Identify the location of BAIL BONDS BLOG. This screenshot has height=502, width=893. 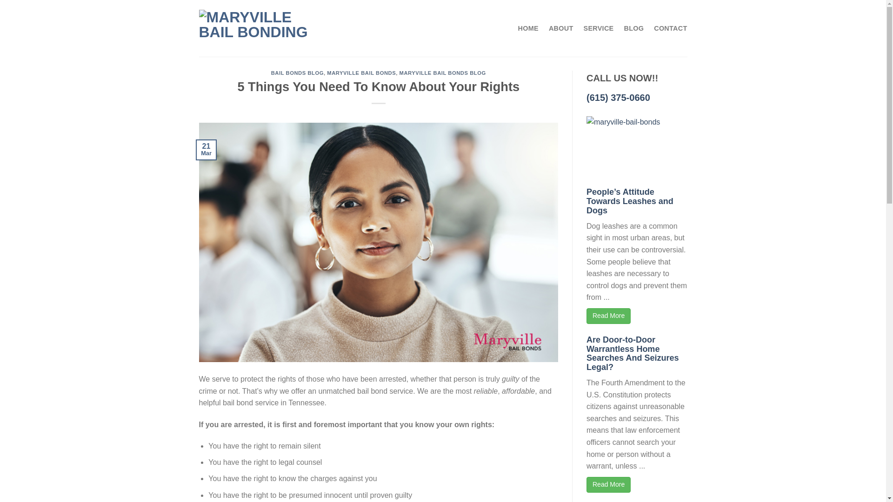
(297, 73).